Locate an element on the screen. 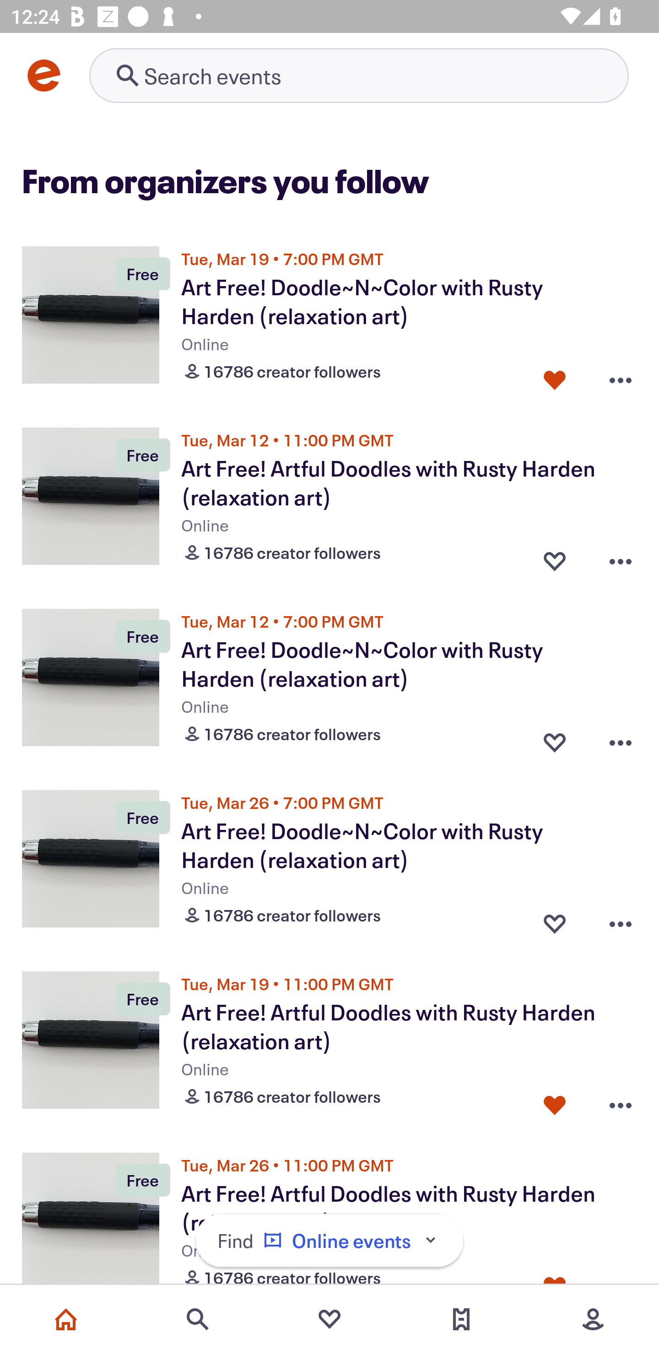 Image resolution: width=659 pixels, height=1355 pixels. Favorite button is located at coordinates (555, 1101).